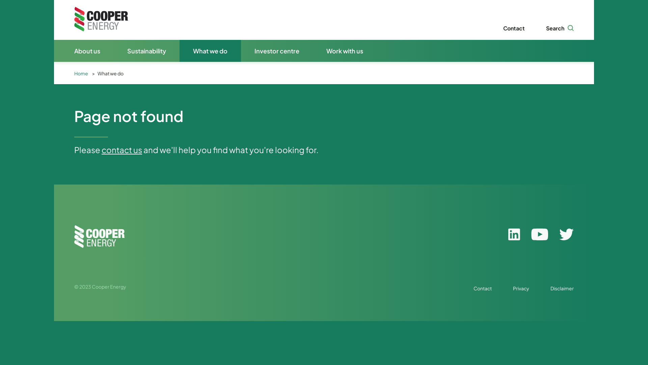 This screenshot has width=648, height=365. Describe the element at coordinates (345, 51) in the screenshot. I see `Work with us` at that location.